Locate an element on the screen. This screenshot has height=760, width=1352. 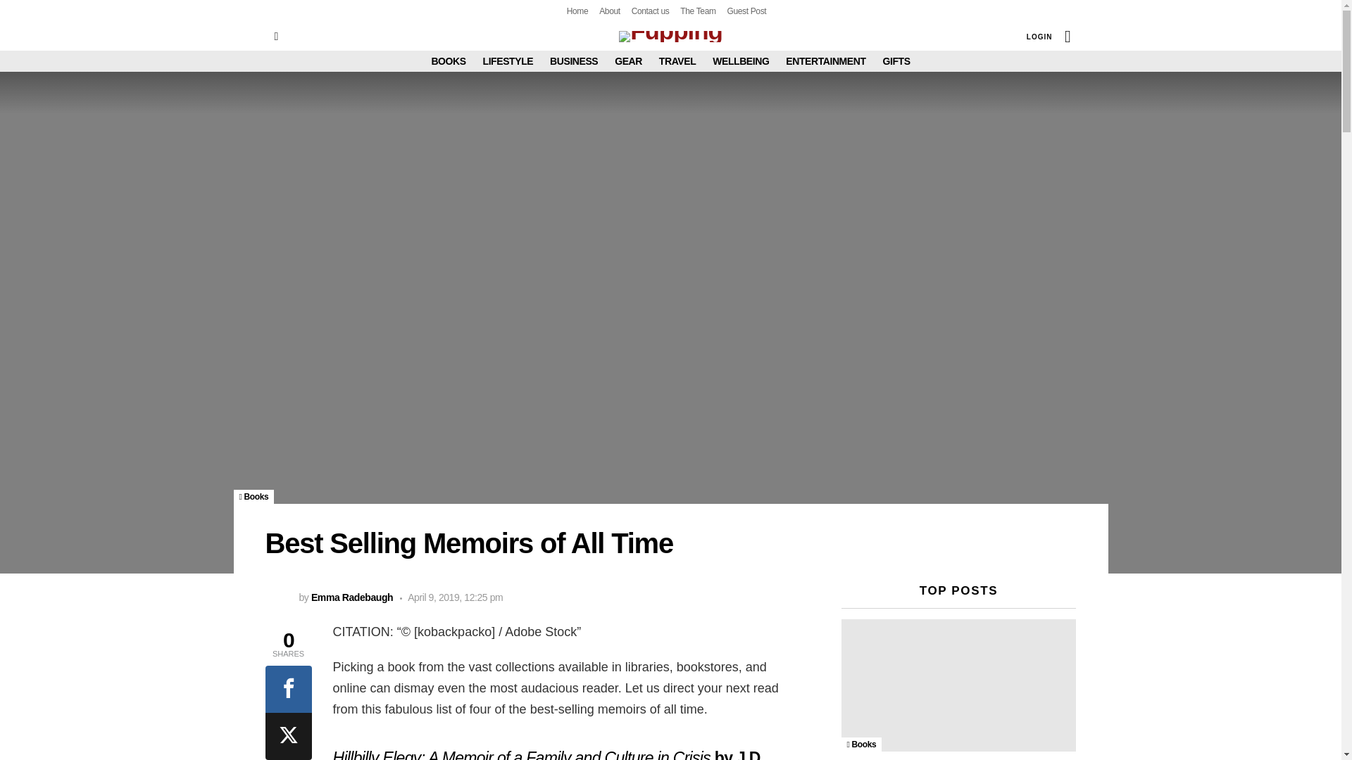
Guest Post is located at coordinates (746, 11).